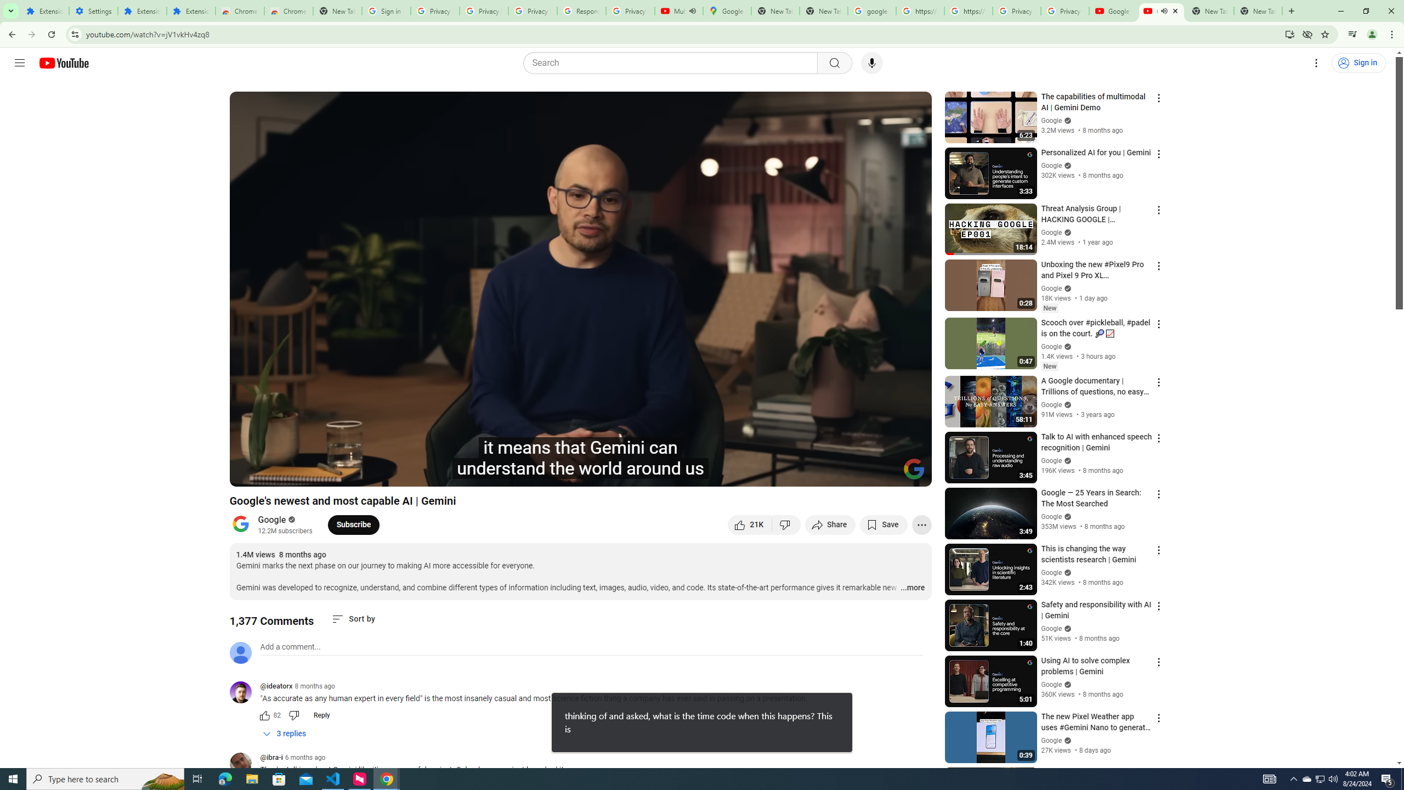 The width and height of the screenshot is (1404, 790). What do you see at coordinates (354, 619) in the screenshot?
I see `Sort comments` at bounding box center [354, 619].